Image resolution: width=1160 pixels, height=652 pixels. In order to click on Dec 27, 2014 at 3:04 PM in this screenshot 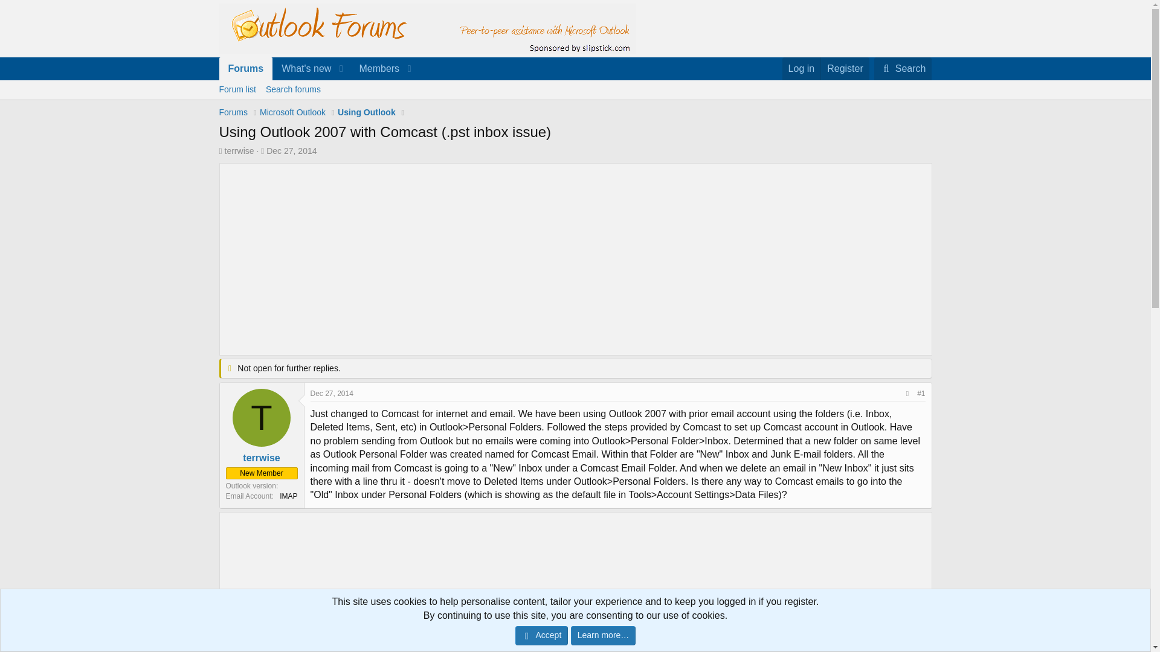, I will do `click(575, 103)`.